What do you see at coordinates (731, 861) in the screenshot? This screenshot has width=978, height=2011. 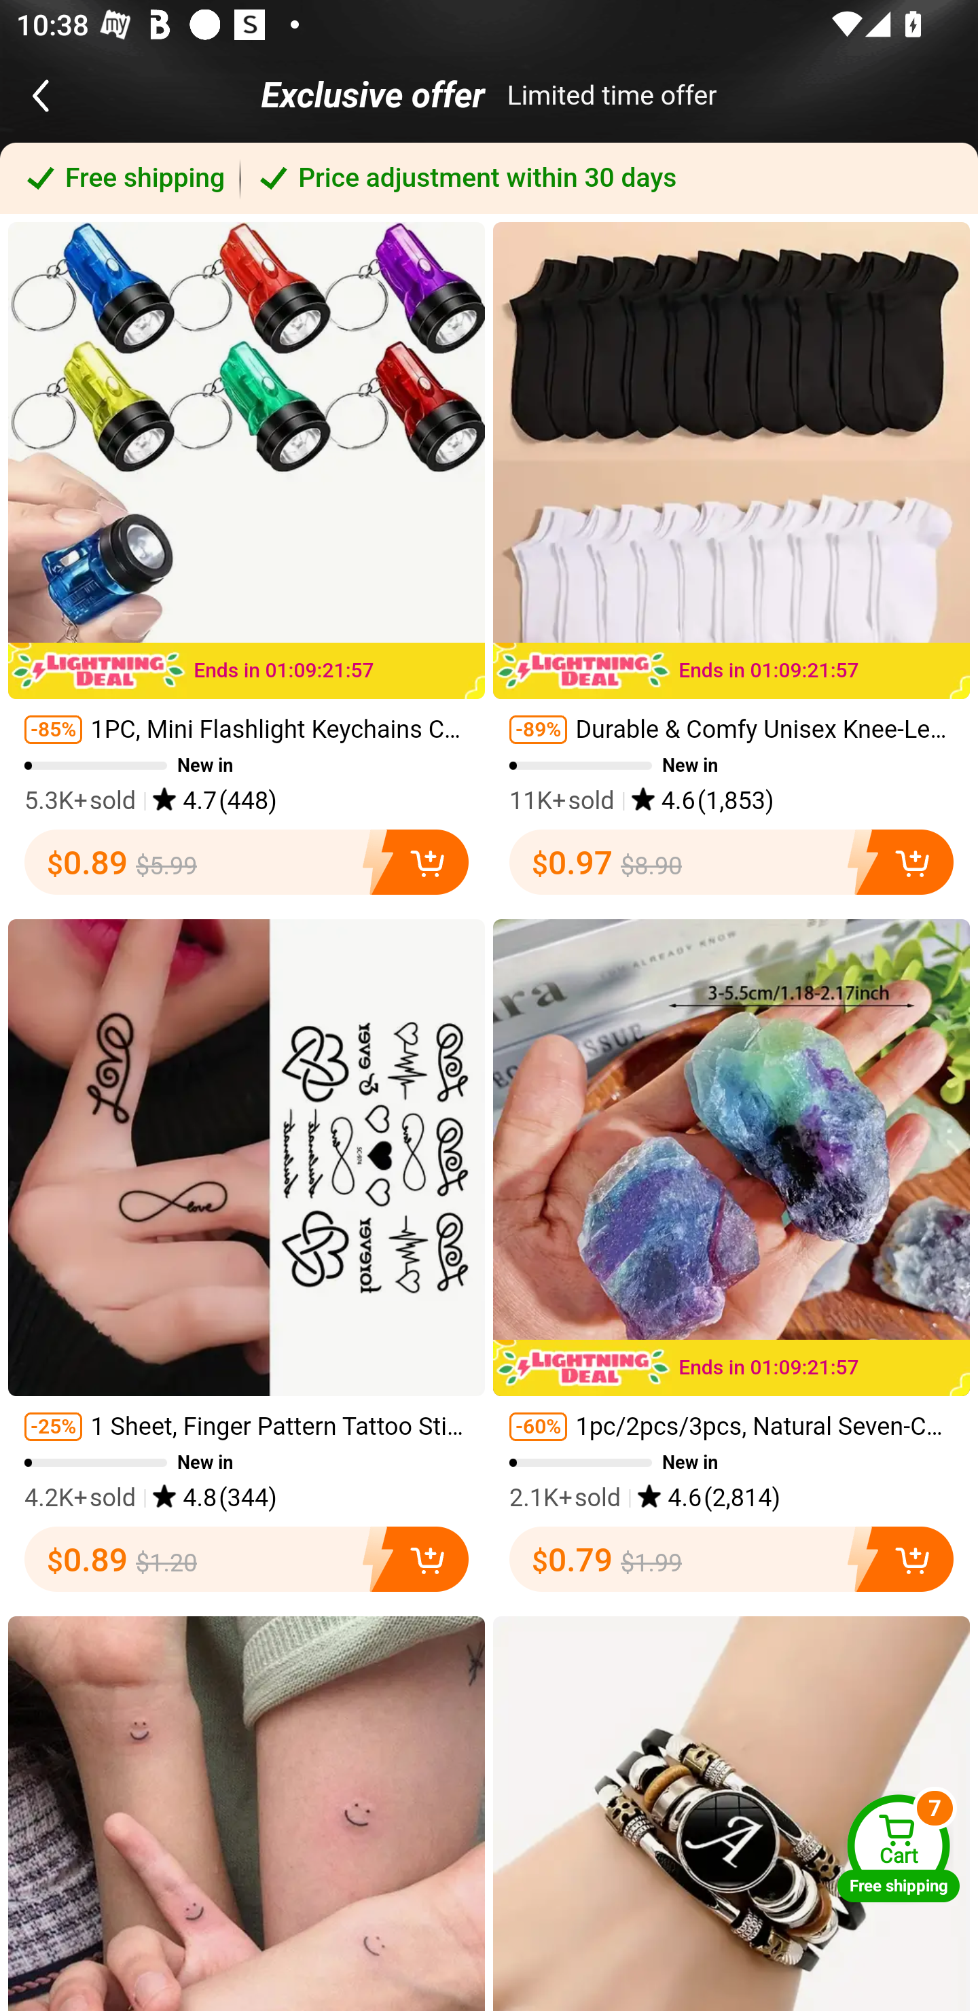 I see `$0.97 $8.90` at bounding box center [731, 861].